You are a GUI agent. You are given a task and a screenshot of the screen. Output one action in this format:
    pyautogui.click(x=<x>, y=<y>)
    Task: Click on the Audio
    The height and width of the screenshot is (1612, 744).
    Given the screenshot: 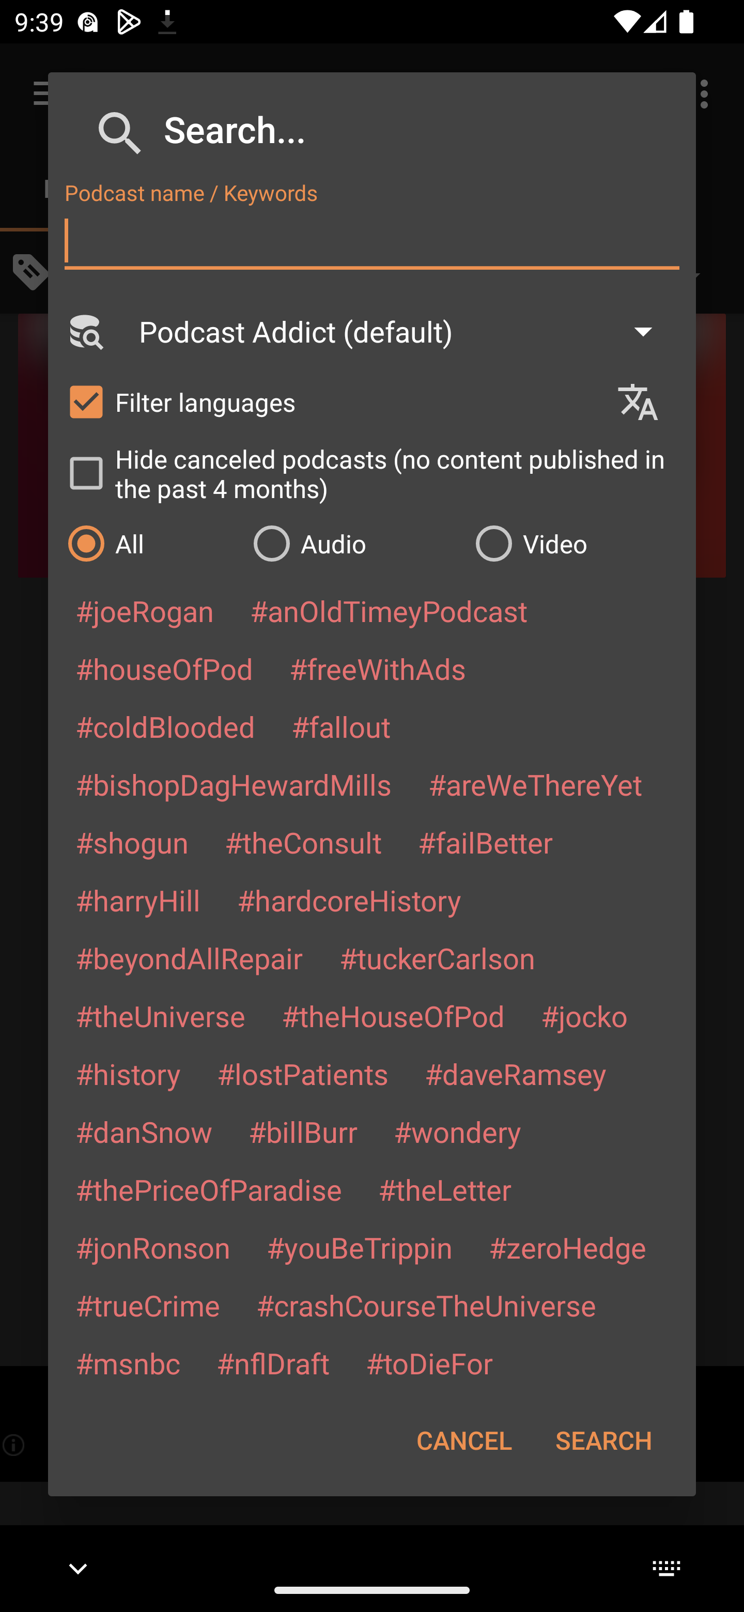 What is the action you would take?
    pyautogui.click(x=353, y=543)
    